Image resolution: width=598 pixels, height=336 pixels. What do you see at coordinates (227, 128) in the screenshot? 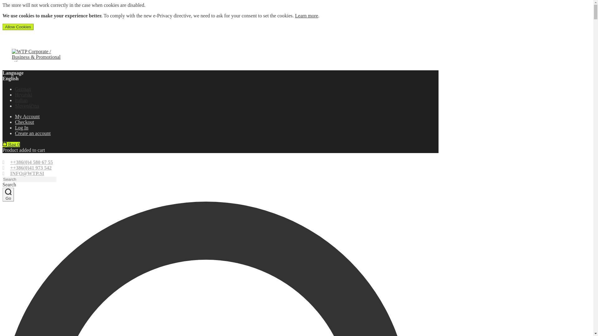
I see `Log In` at bounding box center [227, 128].